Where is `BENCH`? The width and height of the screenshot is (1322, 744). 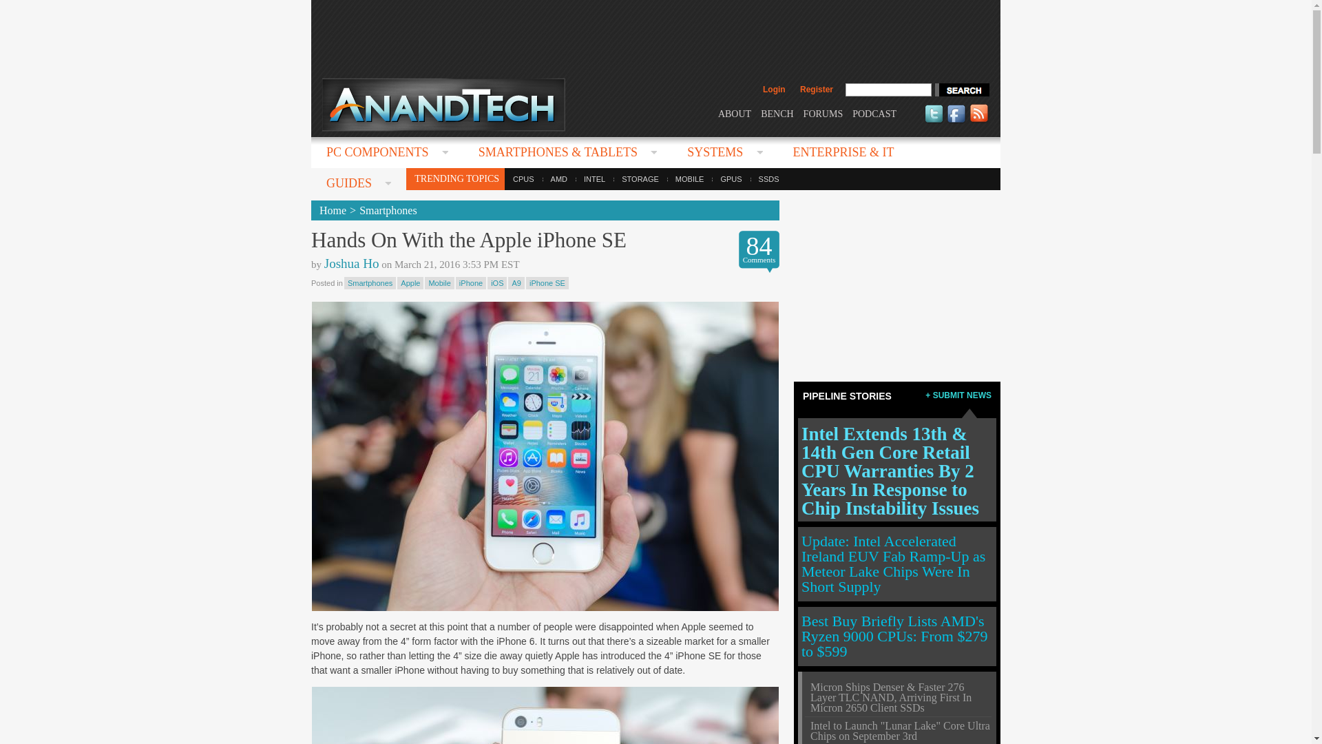
BENCH is located at coordinates (777, 113).